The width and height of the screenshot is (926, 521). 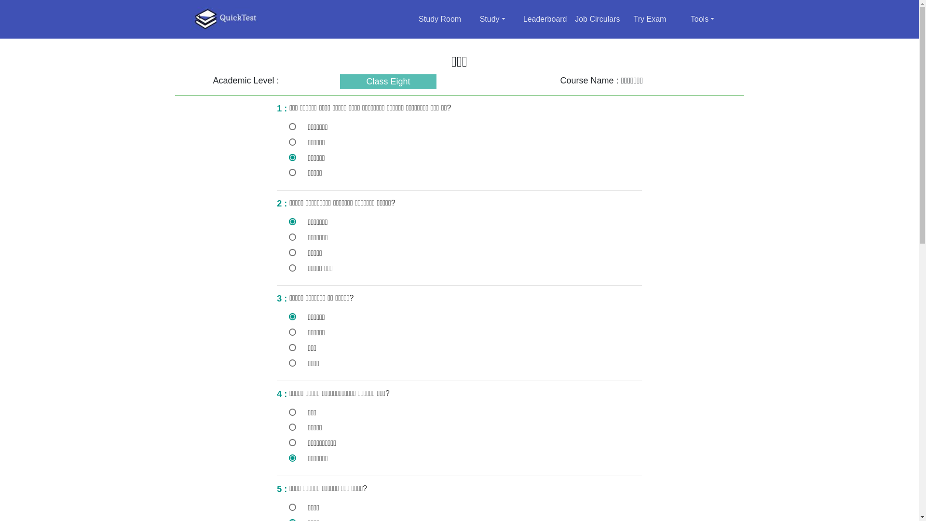 What do you see at coordinates (703, 19) in the screenshot?
I see `Tools` at bounding box center [703, 19].